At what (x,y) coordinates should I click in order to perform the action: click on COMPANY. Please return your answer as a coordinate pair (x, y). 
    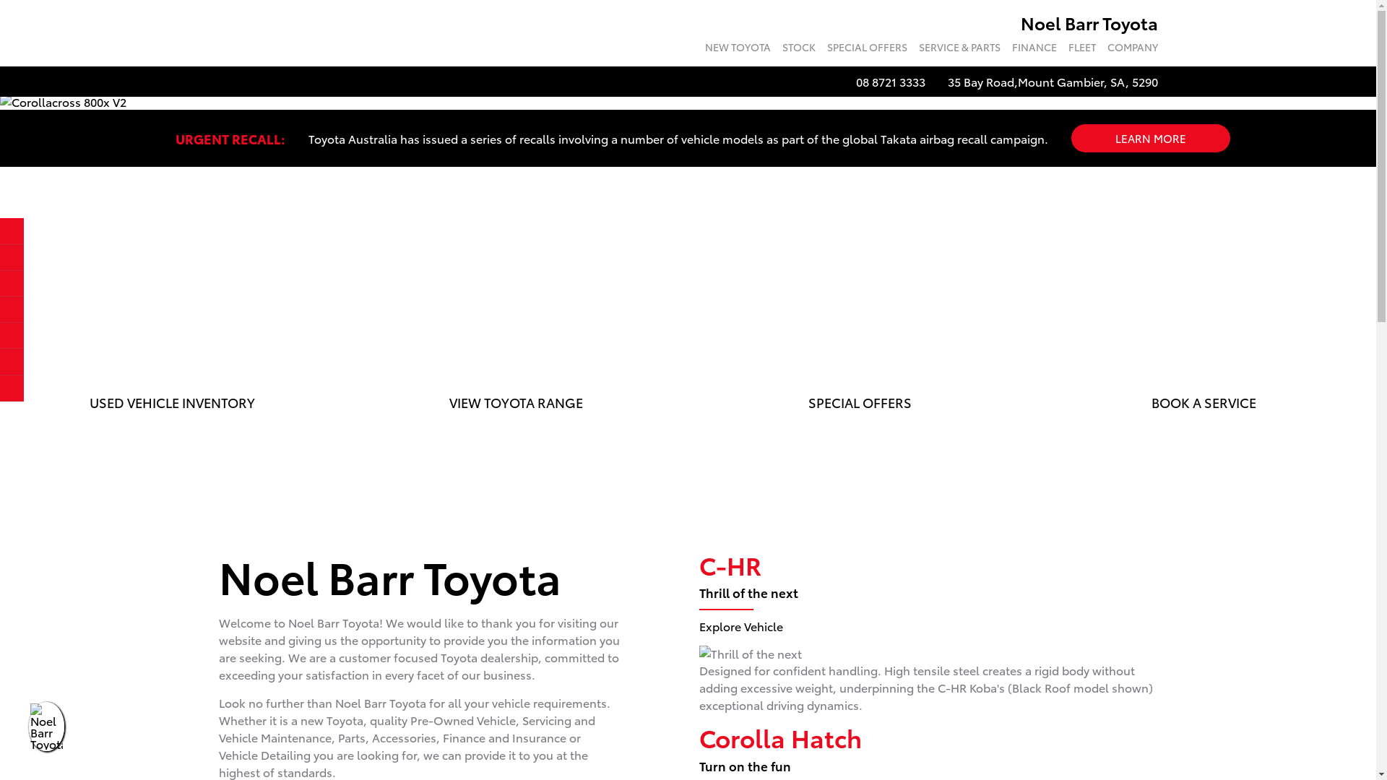
    Looking at the image, I should click on (1129, 49).